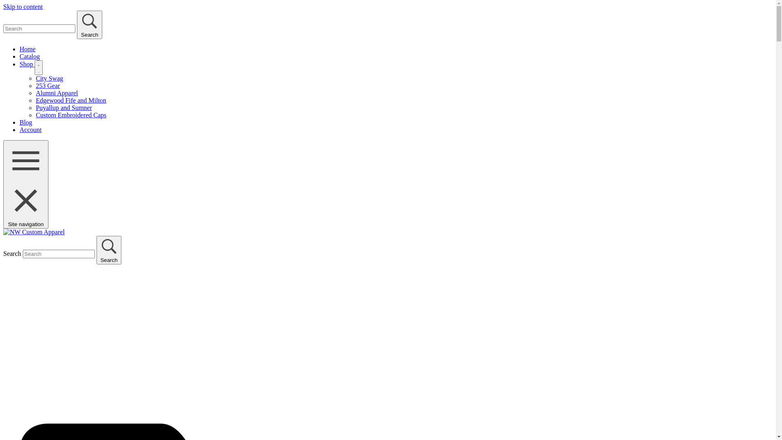  What do you see at coordinates (48, 86) in the screenshot?
I see `253 Gear` at bounding box center [48, 86].